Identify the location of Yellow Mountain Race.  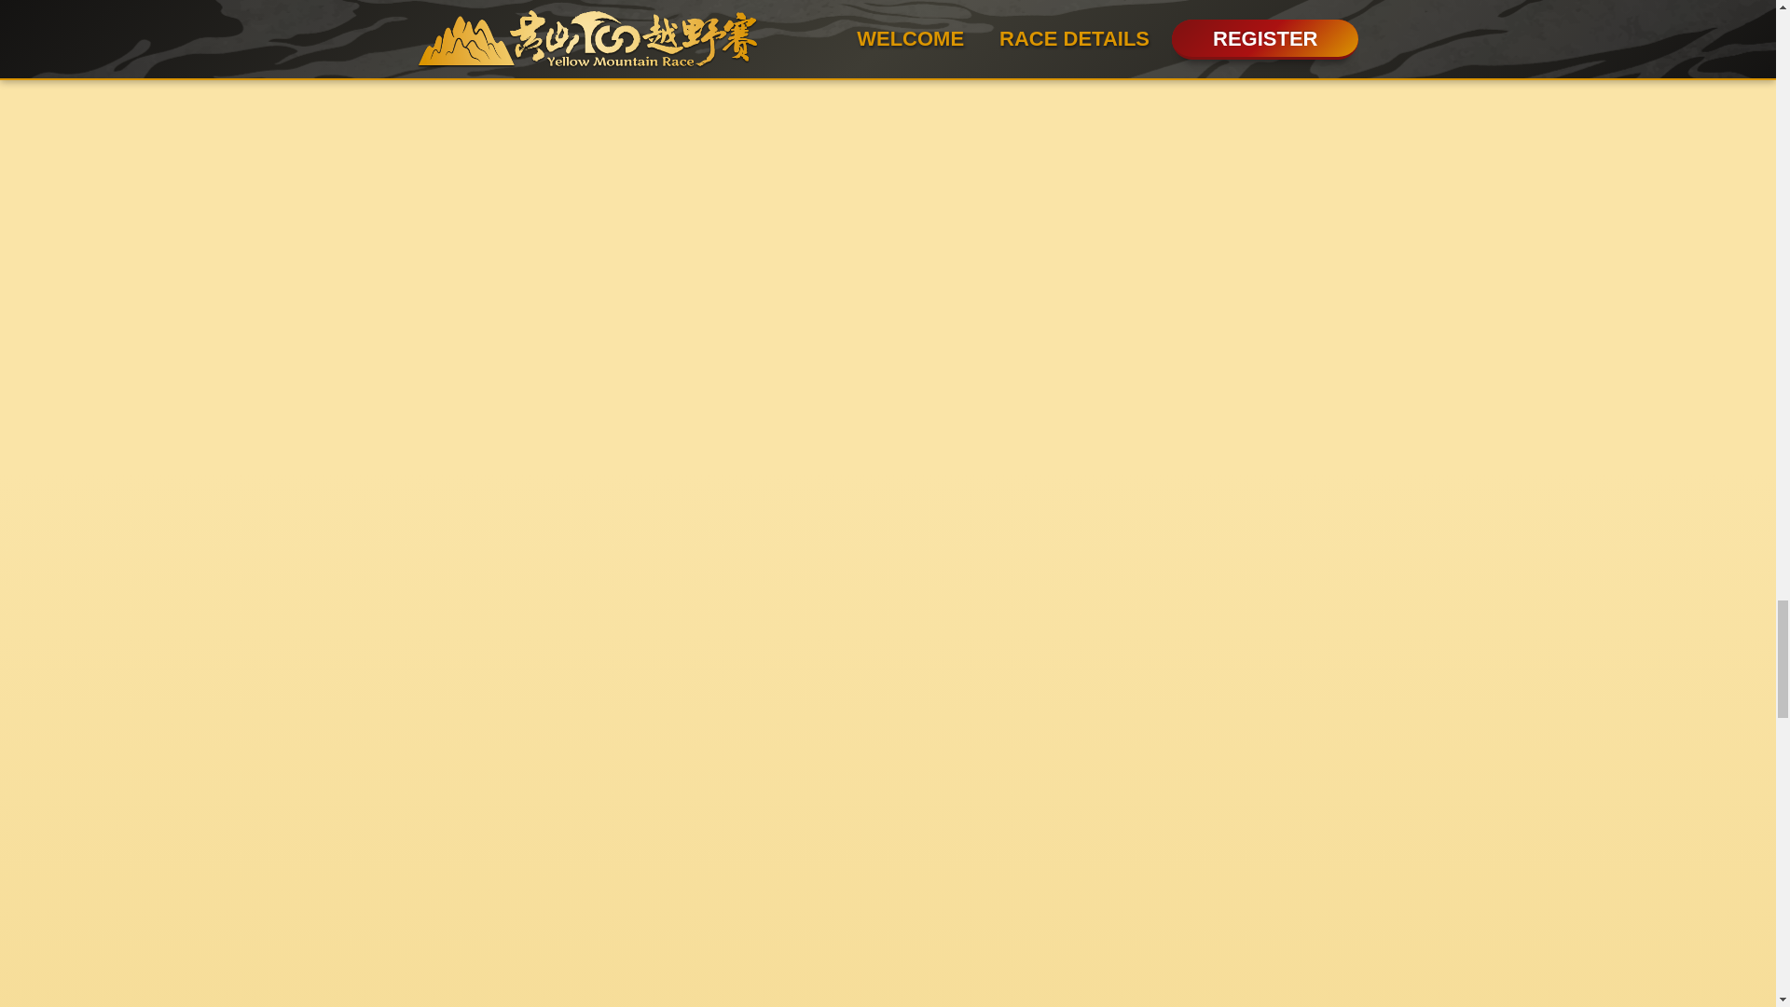
(242, 942).